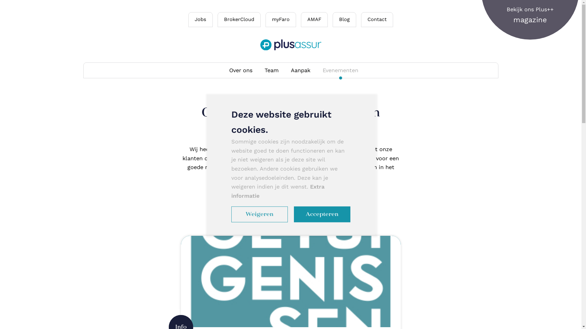 This screenshot has height=329, width=586. Describe the element at coordinates (549, 16) in the screenshot. I see `Sluit menu` at that location.